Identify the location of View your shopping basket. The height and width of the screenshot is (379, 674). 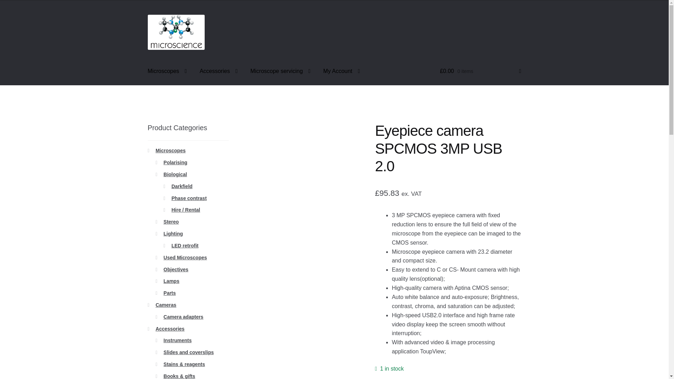
(480, 72).